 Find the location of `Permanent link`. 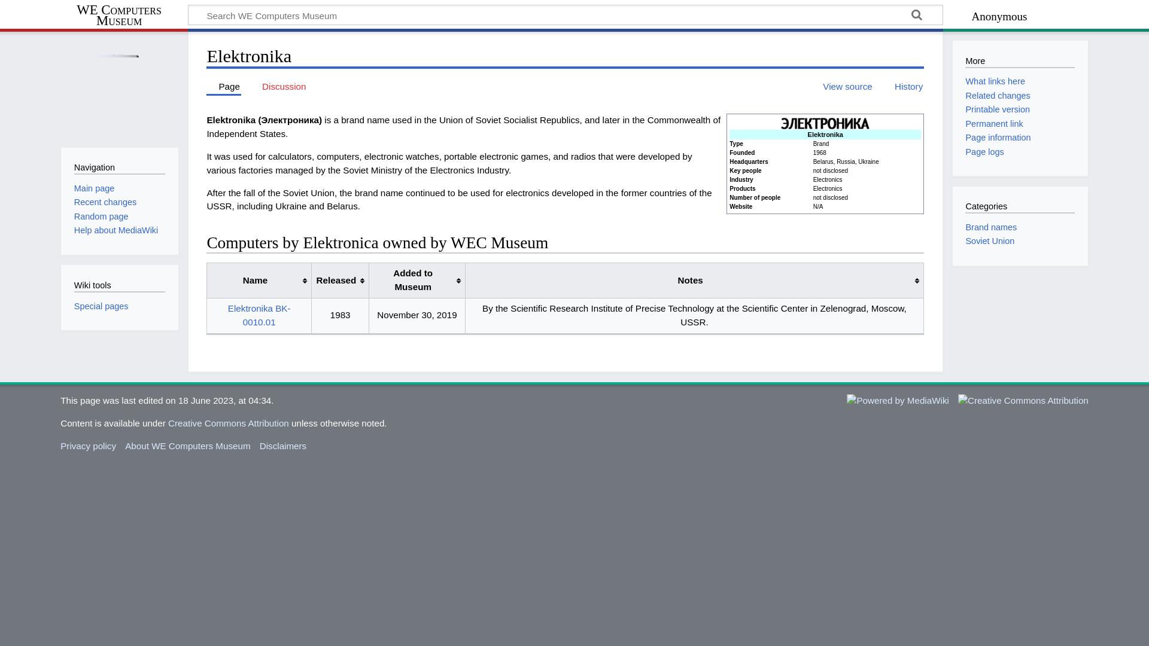

Permanent link is located at coordinates (993, 123).